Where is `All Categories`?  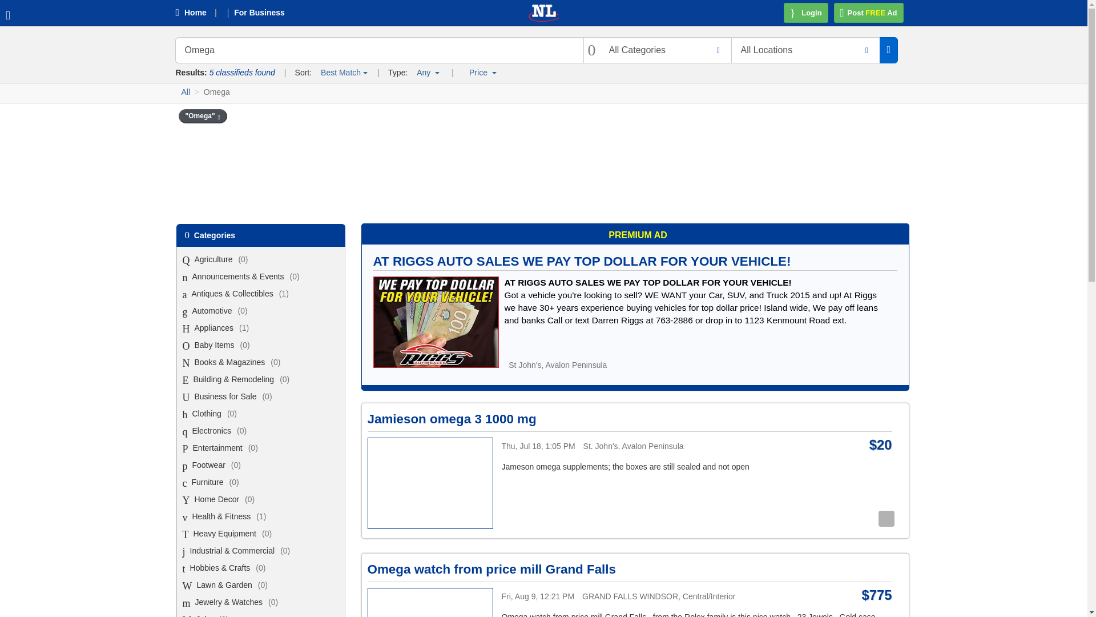 All Categories is located at coordinates (665, 50).